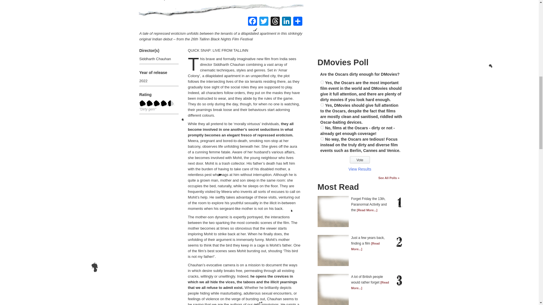 This screenshot has height=305, width=543. What do you see at coordinates (252, 22) in the screenshot?
I see `Facebook` at bounding box center [252, 22].